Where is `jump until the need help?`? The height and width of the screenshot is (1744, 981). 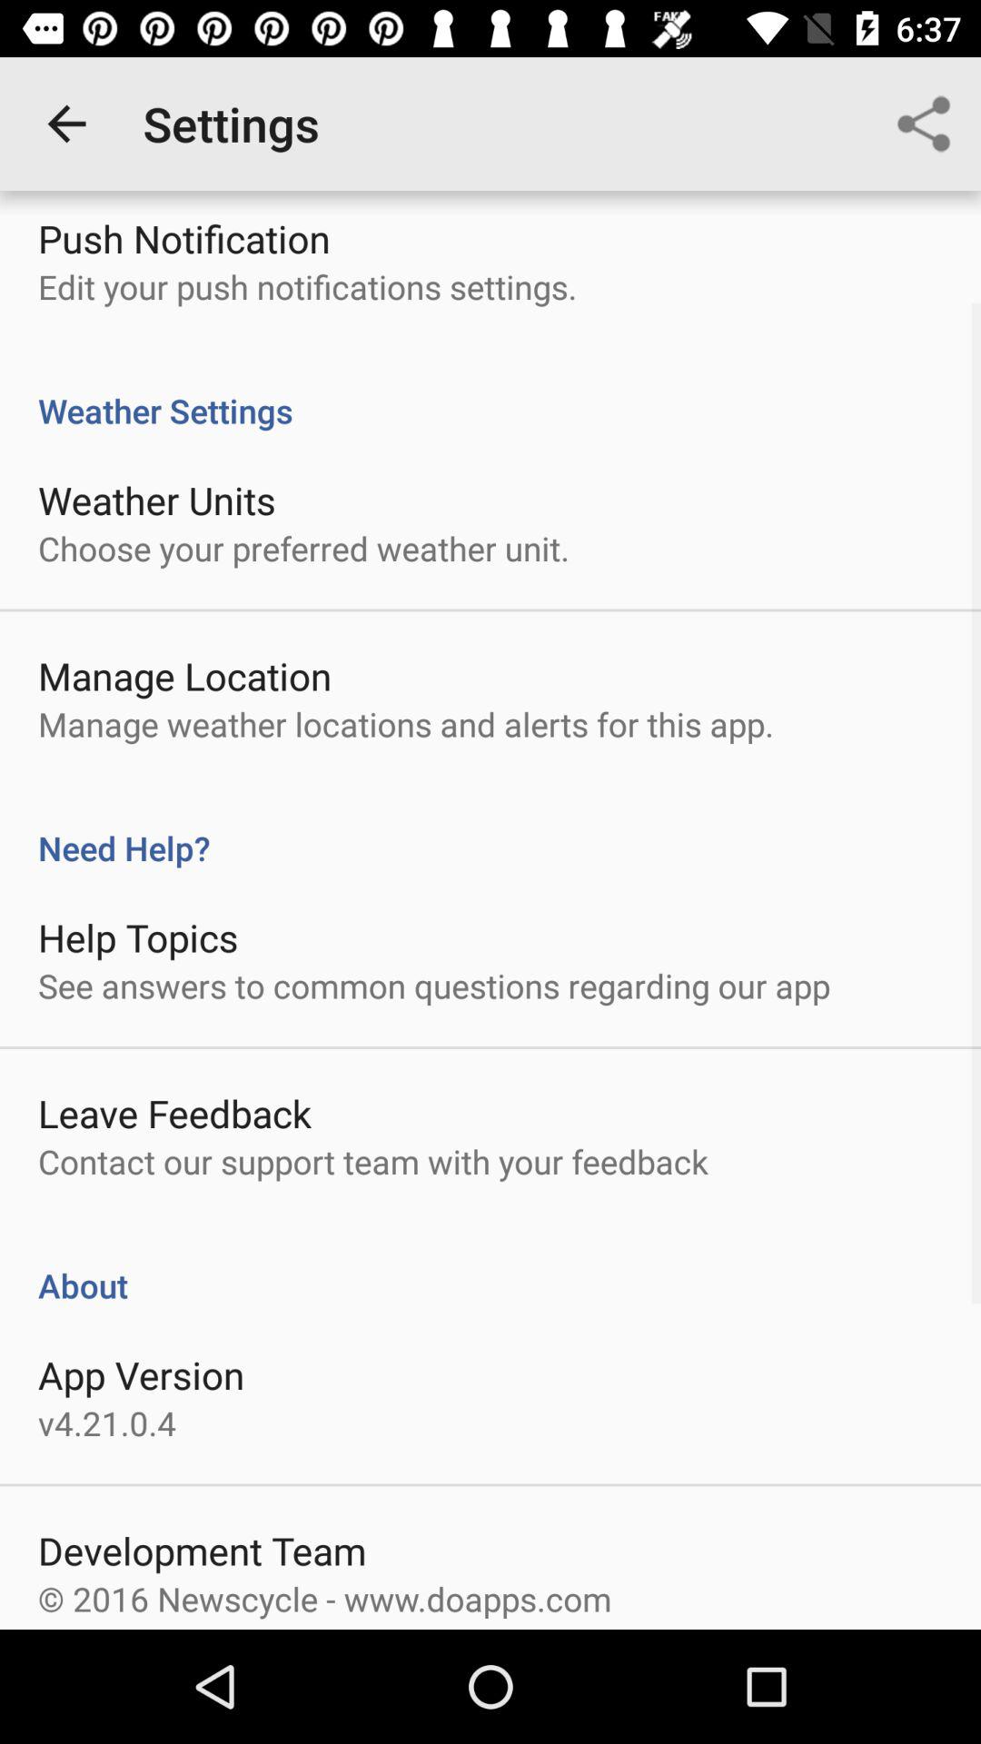 jump until the need help? is located at coordinates (490, 828).